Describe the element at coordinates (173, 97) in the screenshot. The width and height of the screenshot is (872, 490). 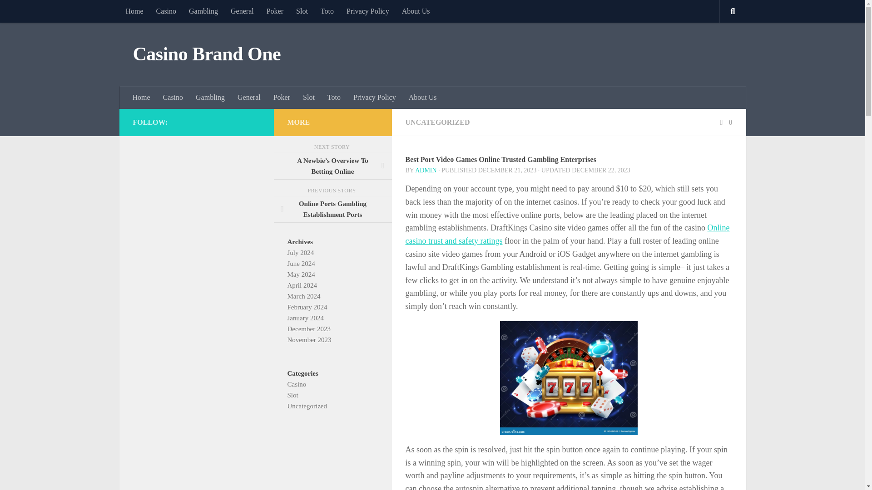
I see `Casino` at that location.